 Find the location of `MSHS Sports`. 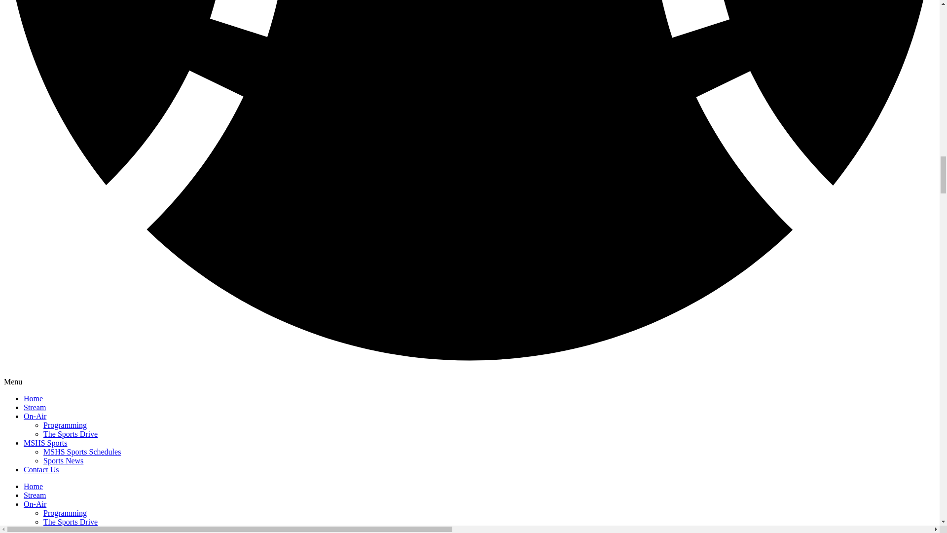

MSHS Sports is located at coordinates (45, 530).